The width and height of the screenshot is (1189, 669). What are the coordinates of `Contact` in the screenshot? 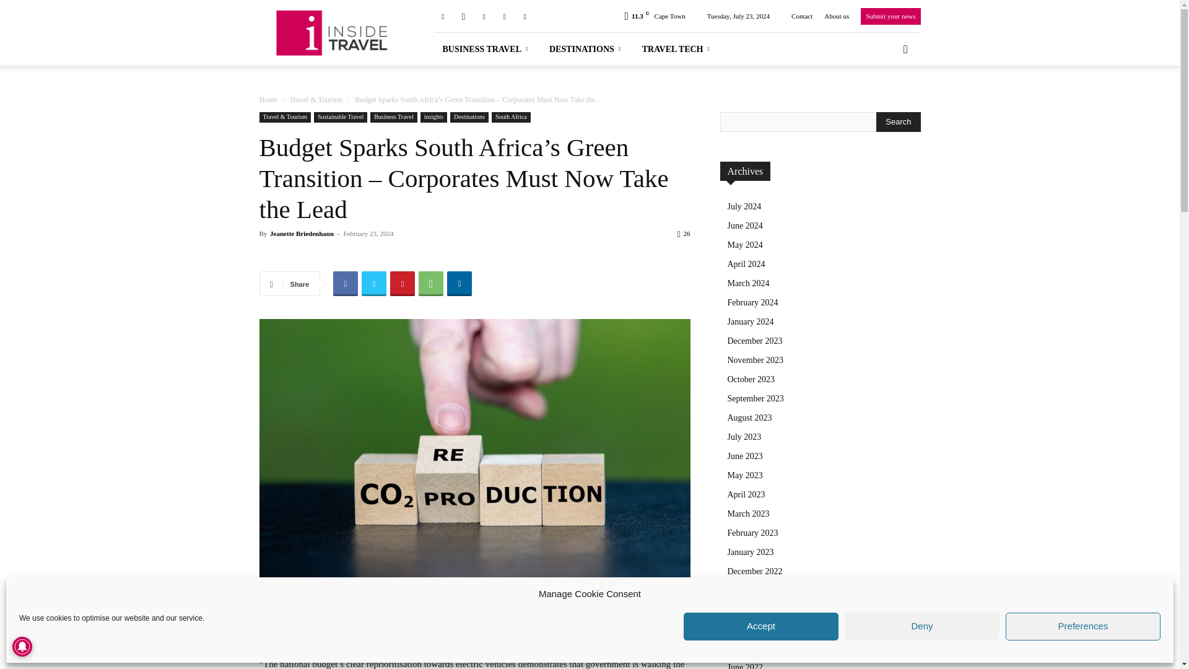 It's located at (801, 16).